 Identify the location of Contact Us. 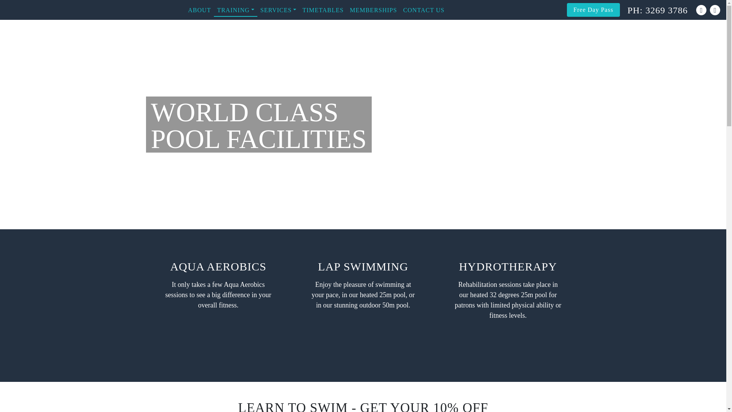
(423, 11).